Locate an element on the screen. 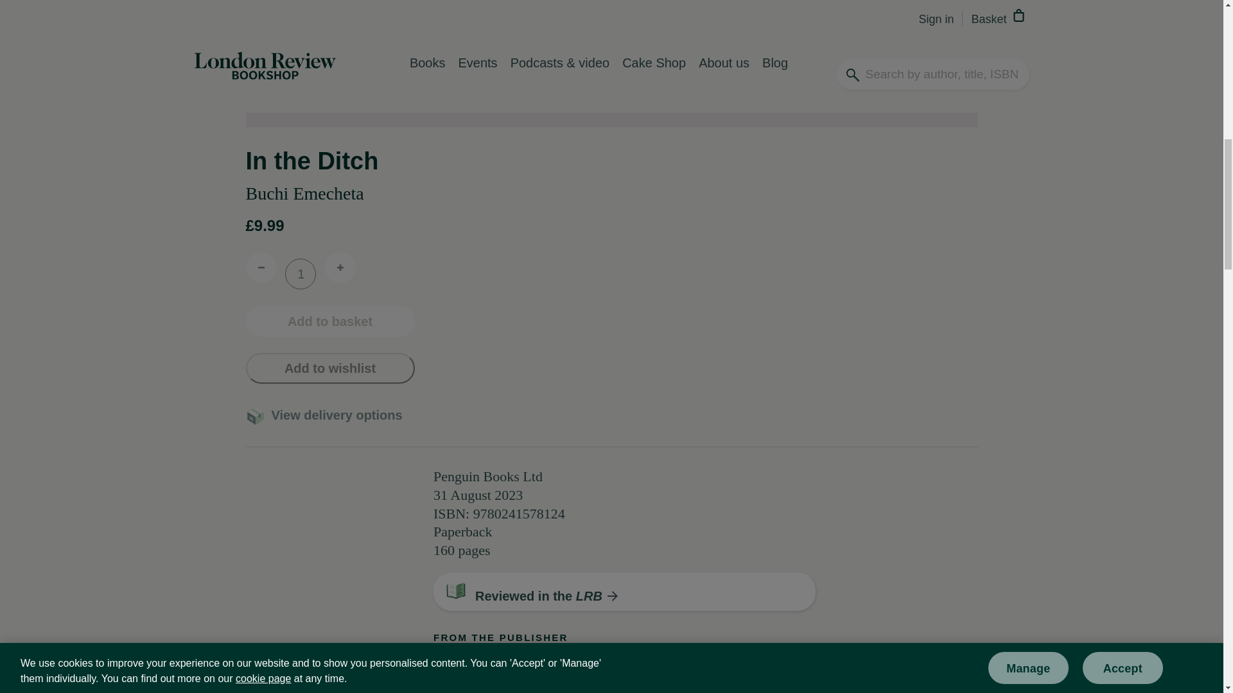 This screenshot has height=693, width=1233. View delivery options is located at coordinates (331, 415).